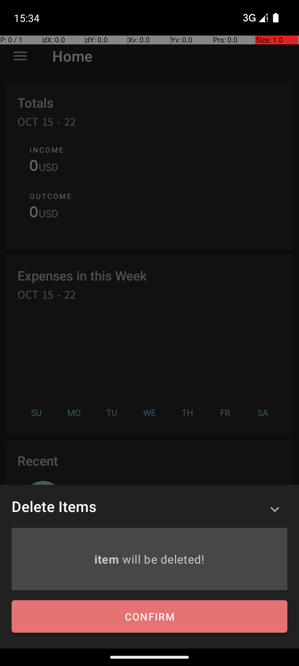 The image size is (299, 666). I want to click on will be deleted!, so click(163, 559).